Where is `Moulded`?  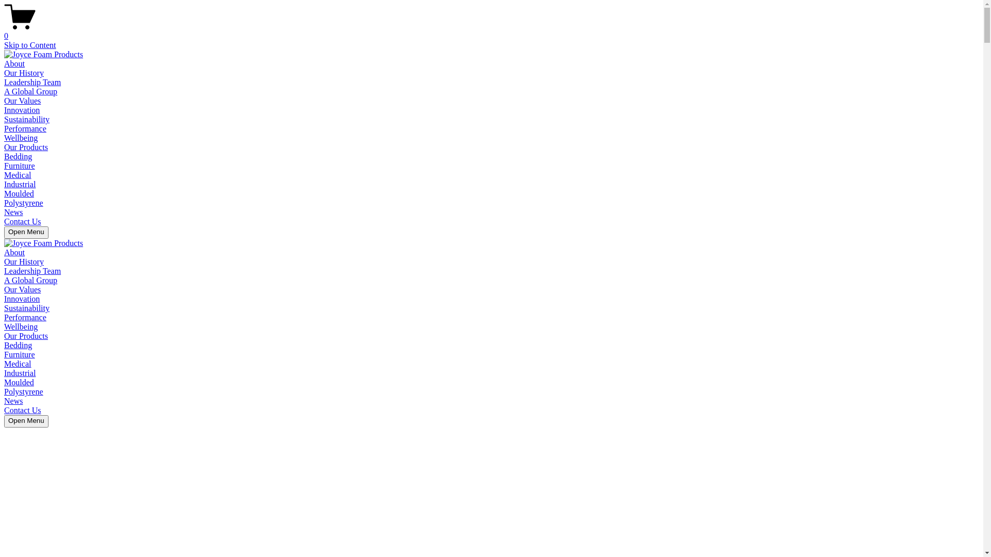
Moulded is located at coordinates (19, 383).